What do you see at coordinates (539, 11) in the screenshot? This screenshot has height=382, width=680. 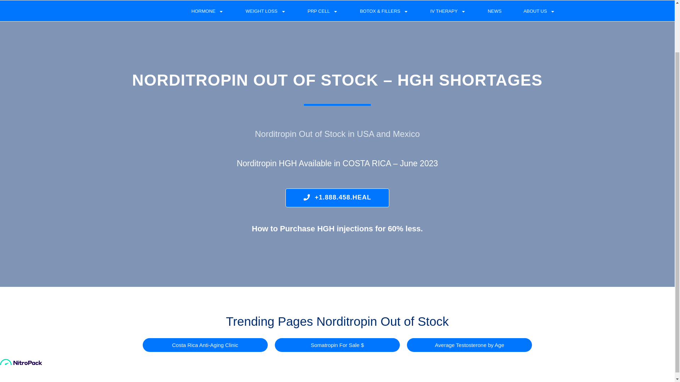 I see `ABOUT US` at bounding box center [539, 11].